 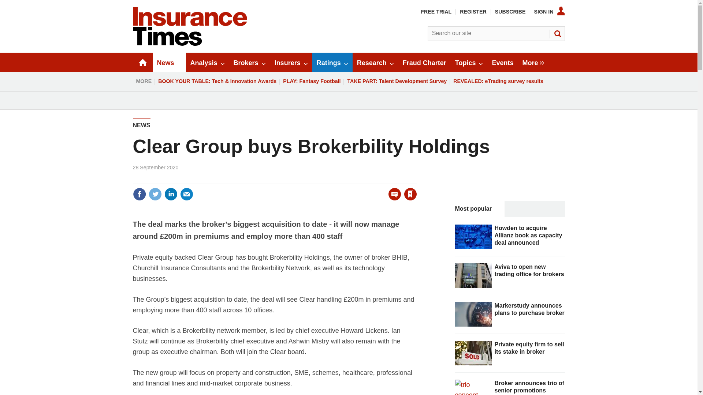 What do you see at coordinates (557, 34) in the screenshot?
I see `SEARCH` at bounding box center [557, 34].